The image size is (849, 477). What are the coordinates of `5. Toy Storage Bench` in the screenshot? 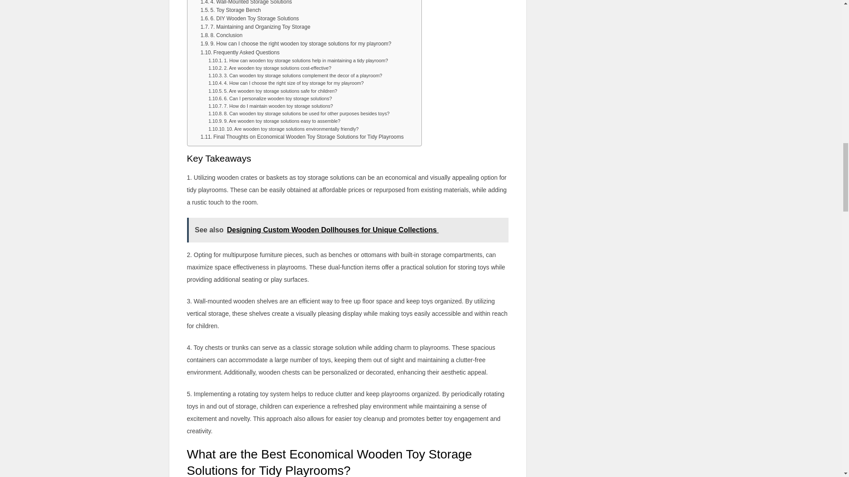 It's located at (230, 11).